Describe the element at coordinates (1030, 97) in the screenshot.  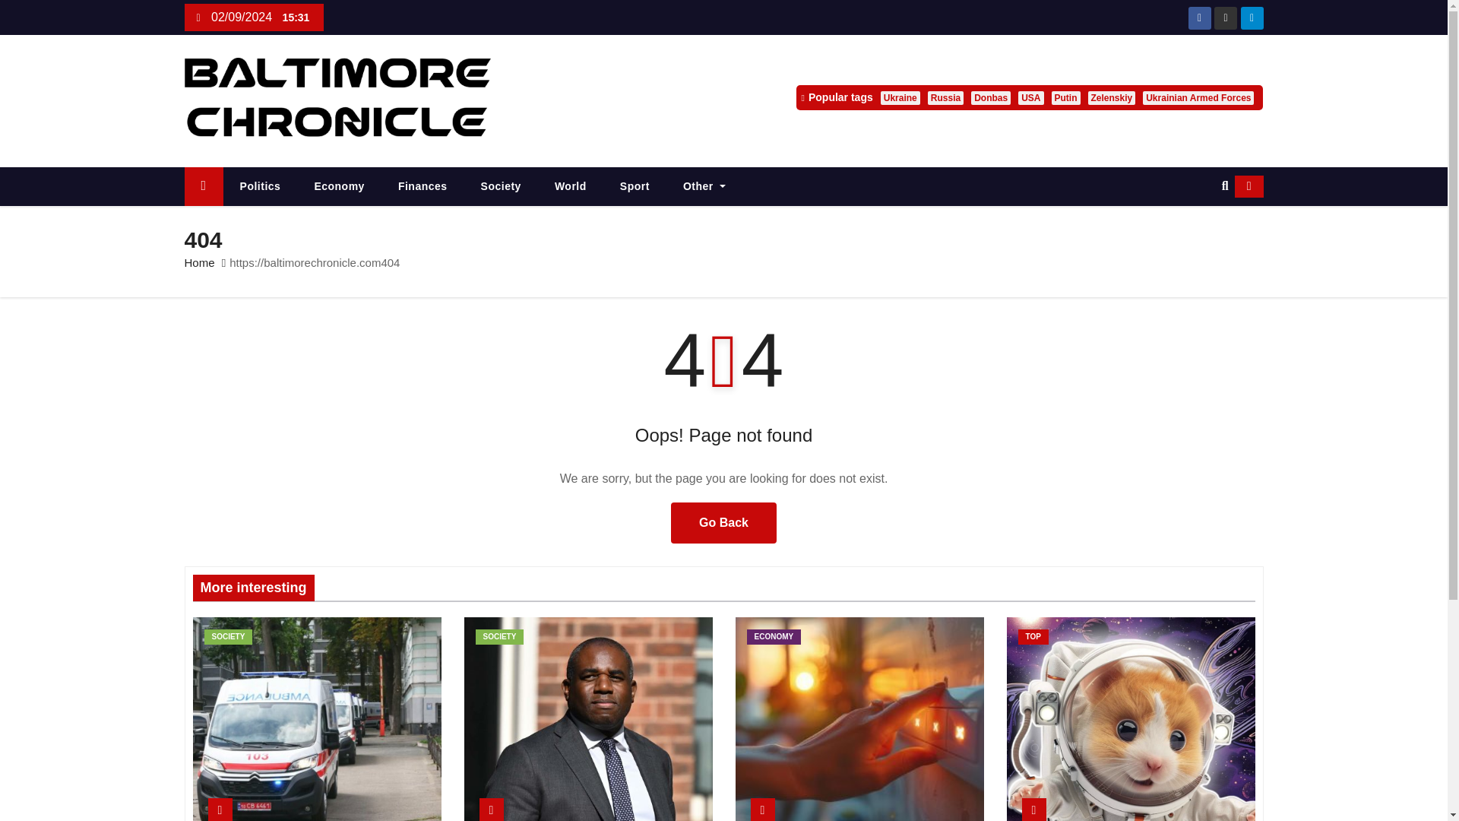
I see `USA` at that location.